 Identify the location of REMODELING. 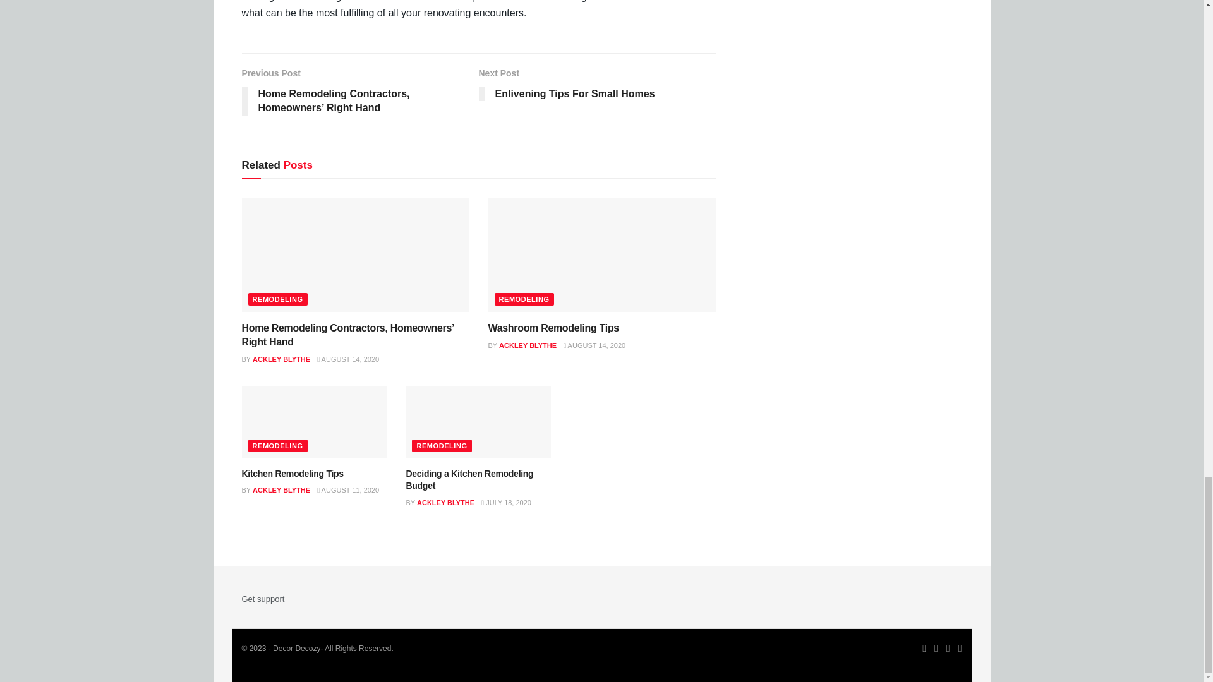
(277, 299).